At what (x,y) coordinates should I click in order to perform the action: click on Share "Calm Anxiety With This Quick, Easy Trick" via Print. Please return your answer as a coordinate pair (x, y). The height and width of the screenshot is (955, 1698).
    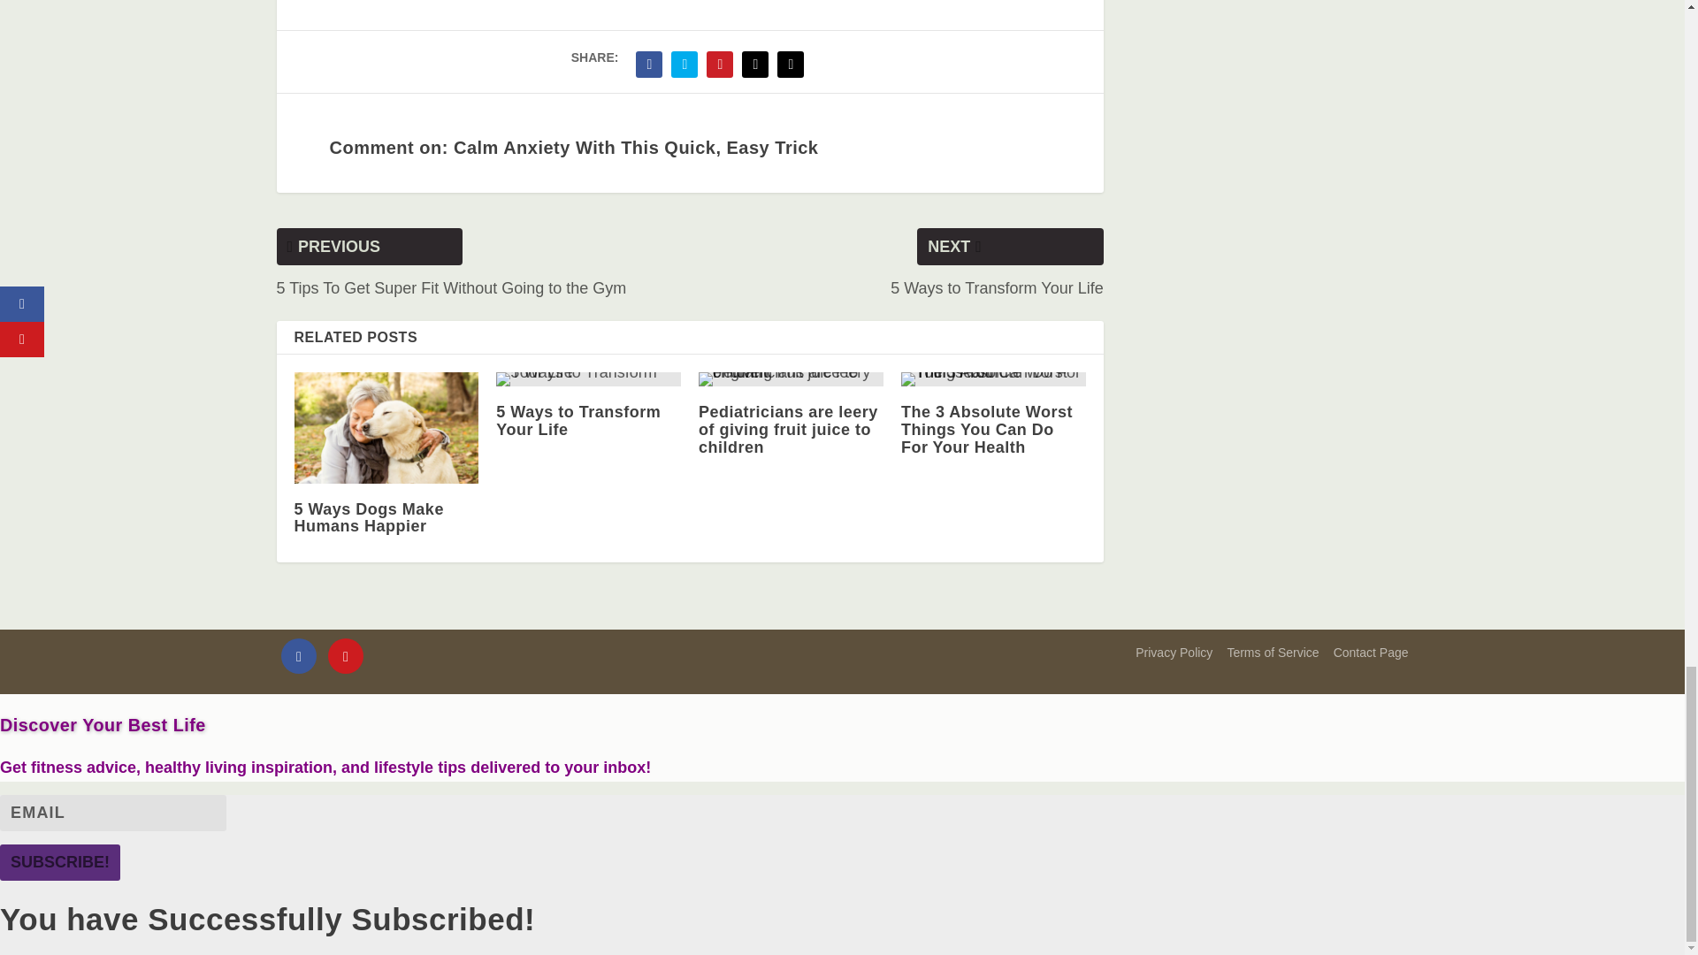
    Looking at the image, I should click on (790, 64).